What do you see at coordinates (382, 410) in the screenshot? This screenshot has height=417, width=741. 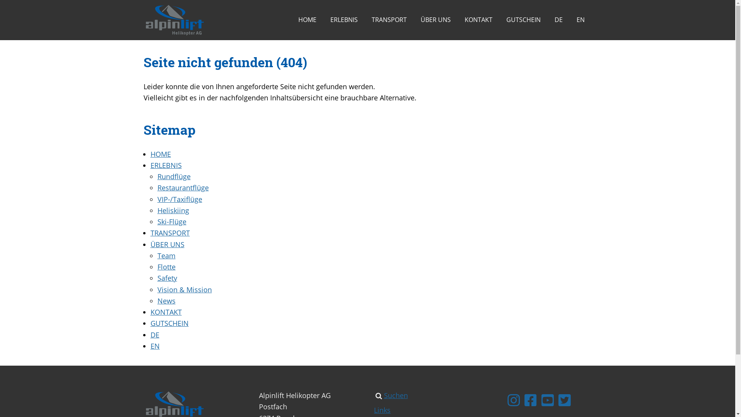 I see `Links` at bounding box center [382, 410].